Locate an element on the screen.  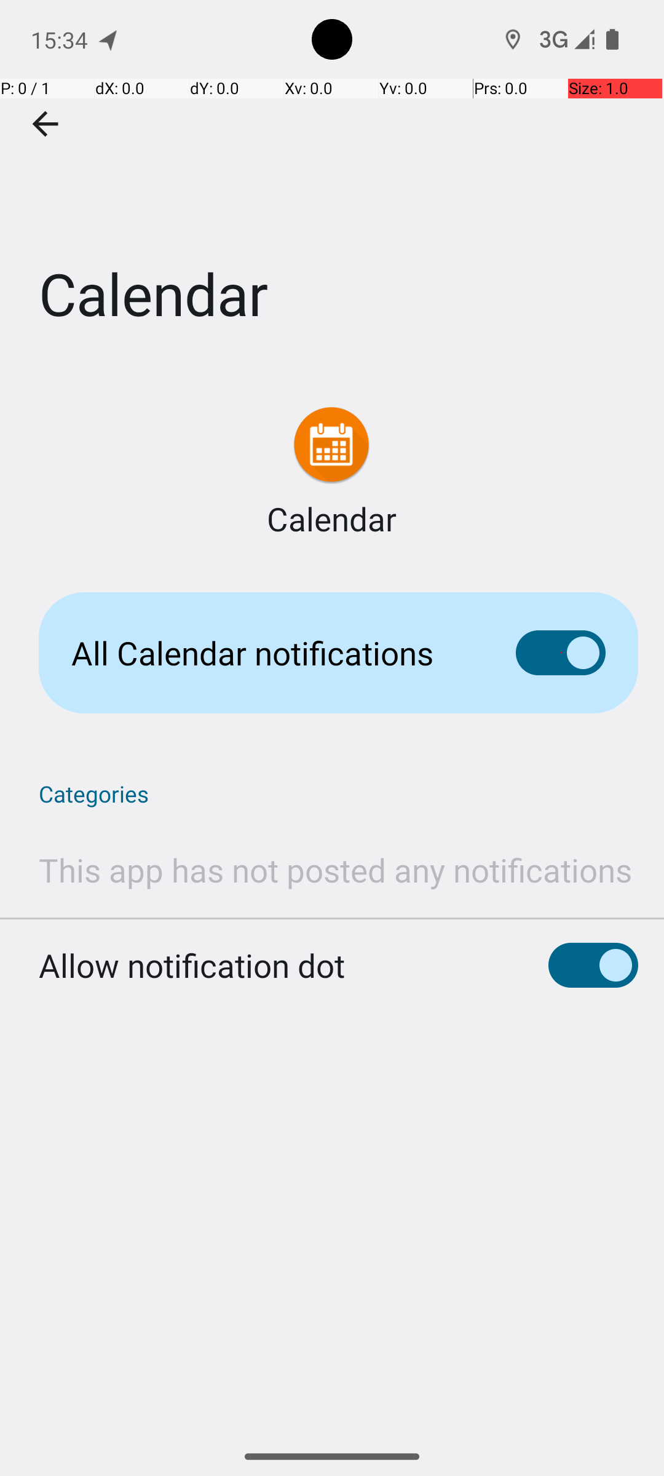
Allow notification dot is located at coordinates (192, 966).